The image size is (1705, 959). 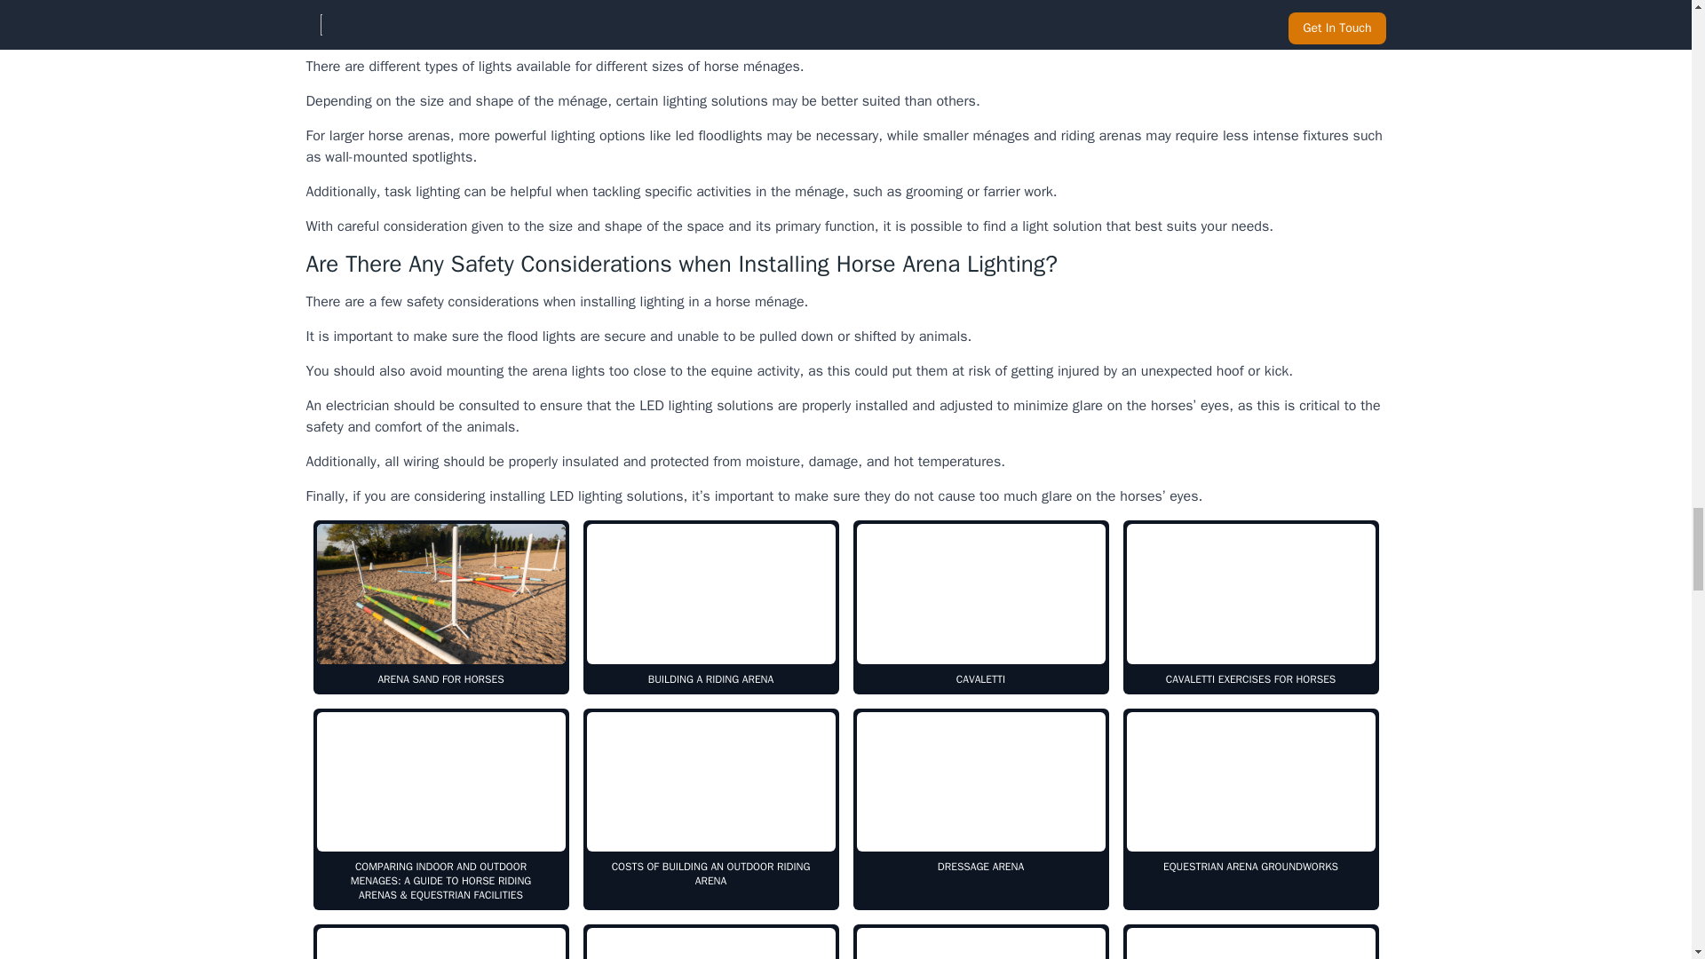 I want to click on BUILDING A RIDING ARENA, so click(x=710, y=607).